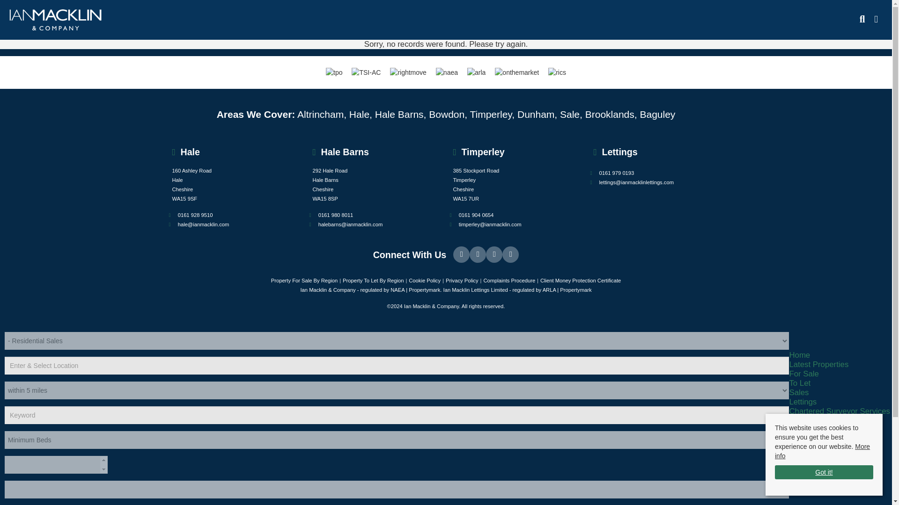  What do you see at coordinates (508, 281) in the screenshot?
I see `Complaints Procedure` at bounding box center [508, 281].